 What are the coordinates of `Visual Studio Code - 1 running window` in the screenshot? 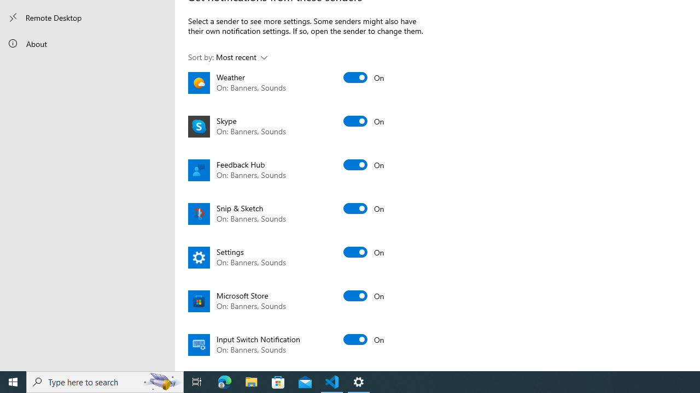 It's located at (332, 382).